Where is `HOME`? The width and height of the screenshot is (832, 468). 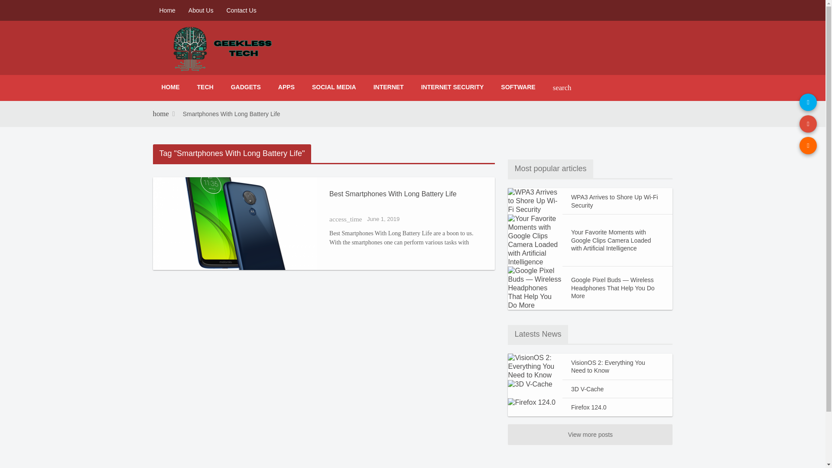 HOME is located at coordinates (170, 87).